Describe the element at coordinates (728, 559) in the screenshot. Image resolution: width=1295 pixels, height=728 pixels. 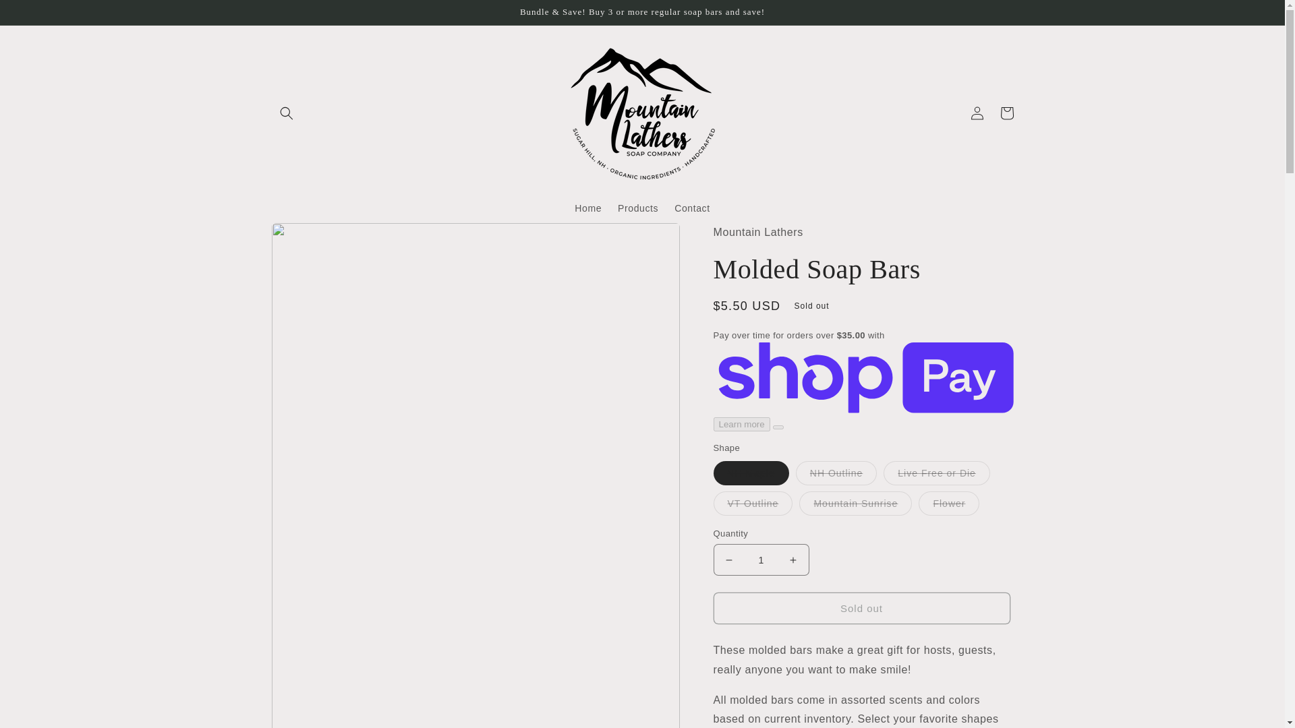
I see `Decrease quantity for Molded Soap Bars` at that location.